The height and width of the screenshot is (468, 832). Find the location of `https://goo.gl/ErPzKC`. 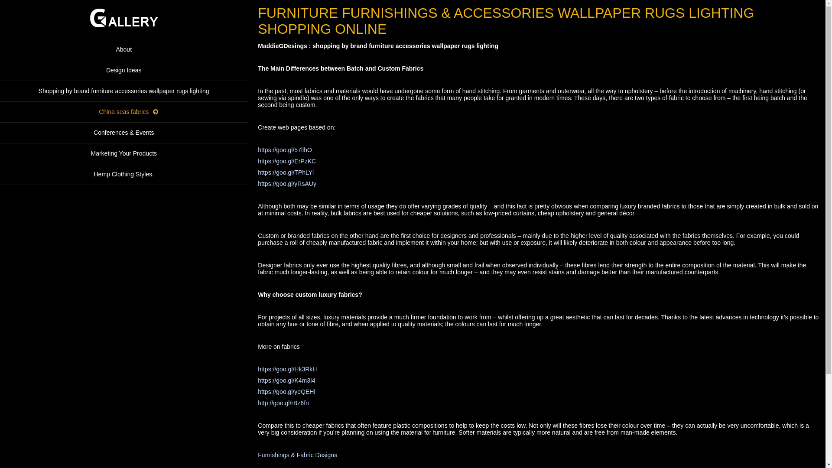

https://goo.gl/ErPzKC is located at coordinates (287, 161).